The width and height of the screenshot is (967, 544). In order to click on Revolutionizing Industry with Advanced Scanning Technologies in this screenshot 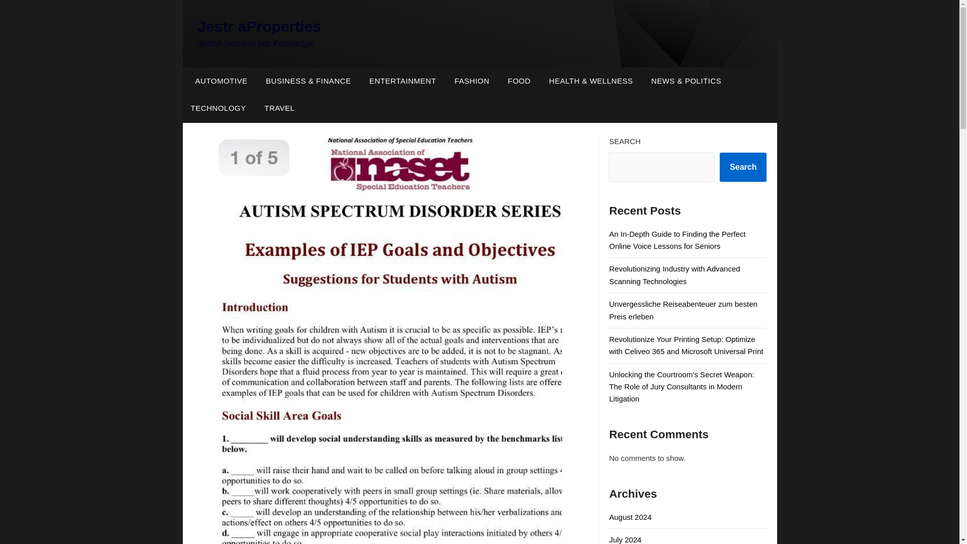, I will do `click(674, 274)`.